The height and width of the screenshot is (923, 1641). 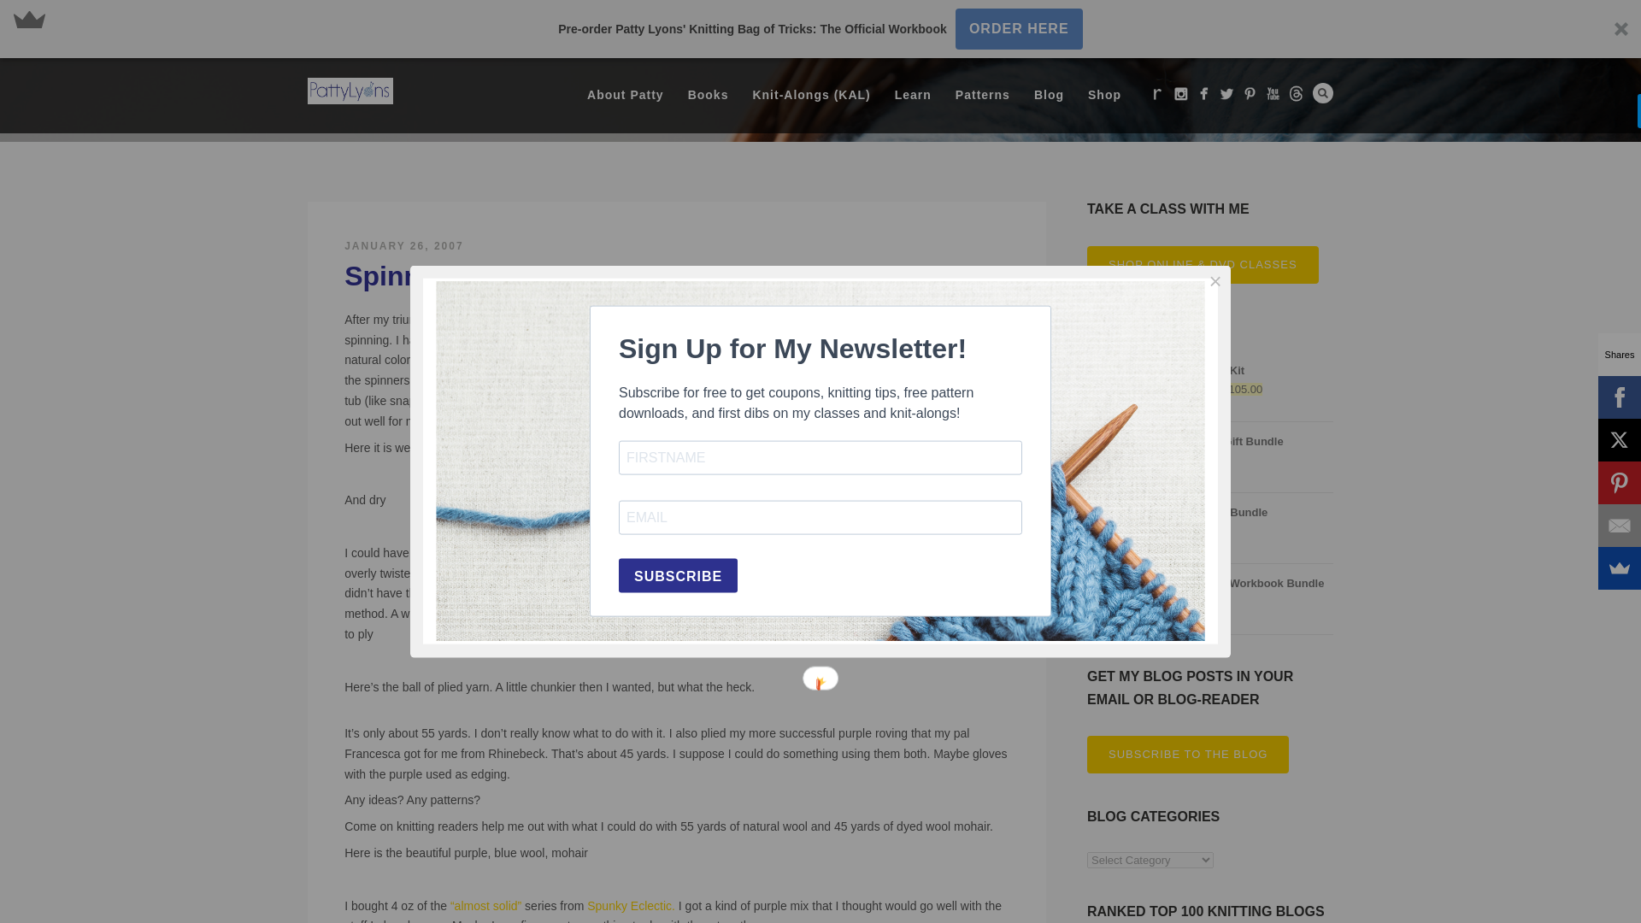 What do you see at coordinates (1203, 94) in the screenshot?
I see `Facebook` at bounding box center [1203, 94].